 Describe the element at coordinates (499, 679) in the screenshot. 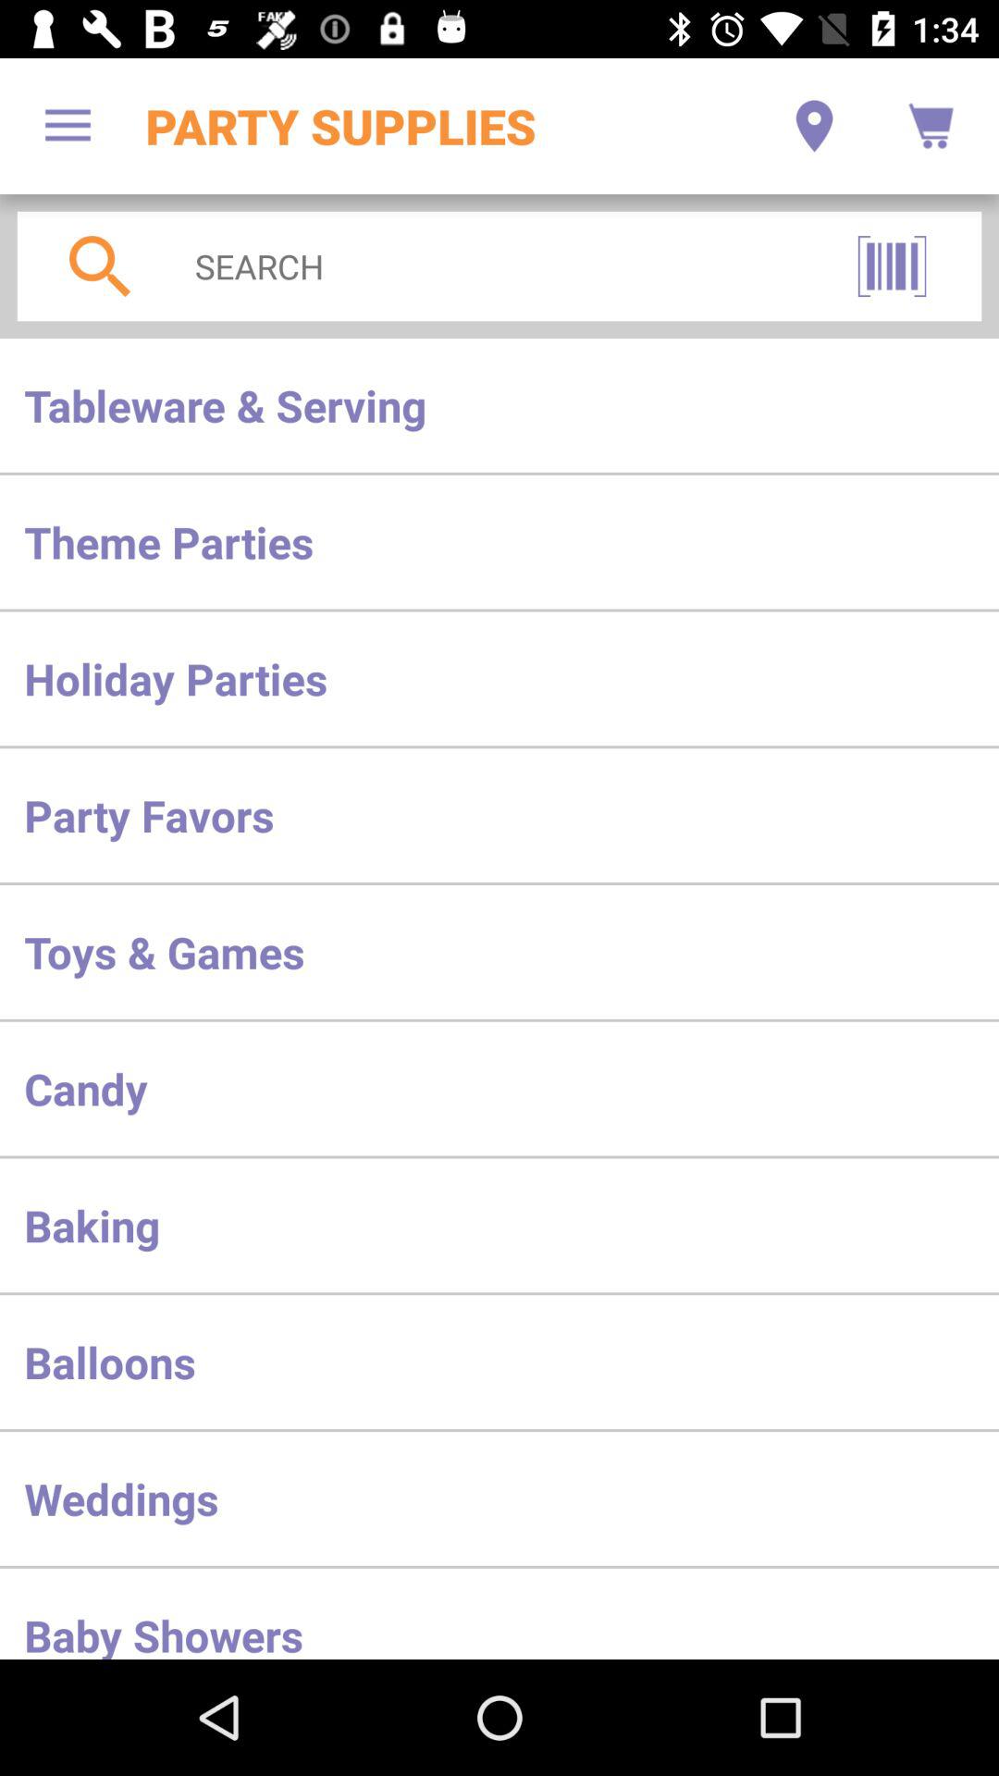

I see `open the holiday parties icon` at that location.